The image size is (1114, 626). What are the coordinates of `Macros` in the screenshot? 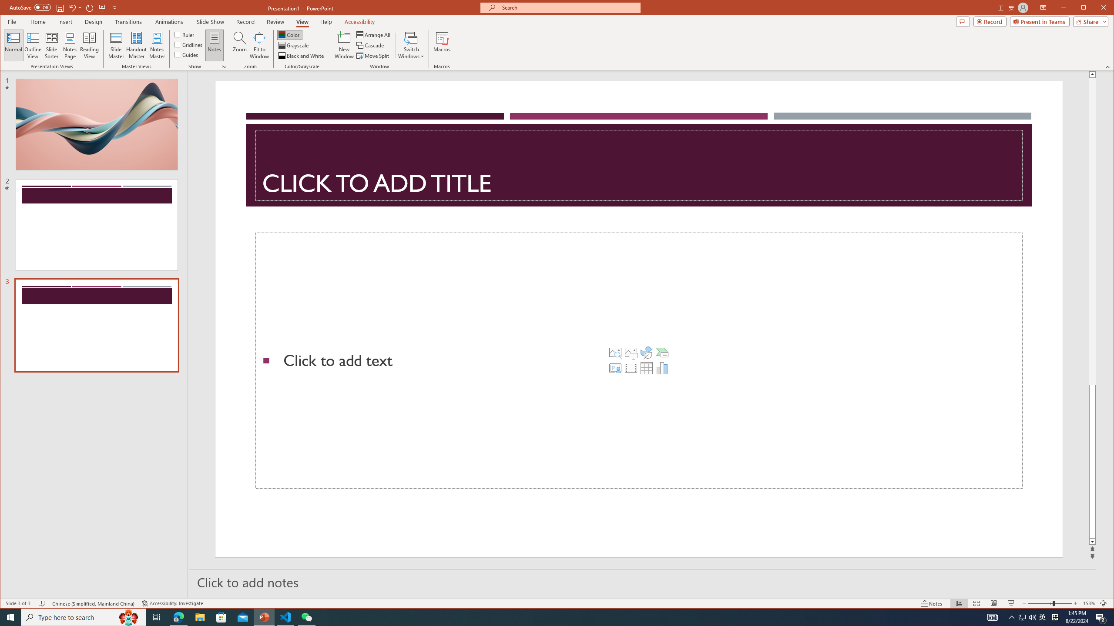 It's located at (441, 45).